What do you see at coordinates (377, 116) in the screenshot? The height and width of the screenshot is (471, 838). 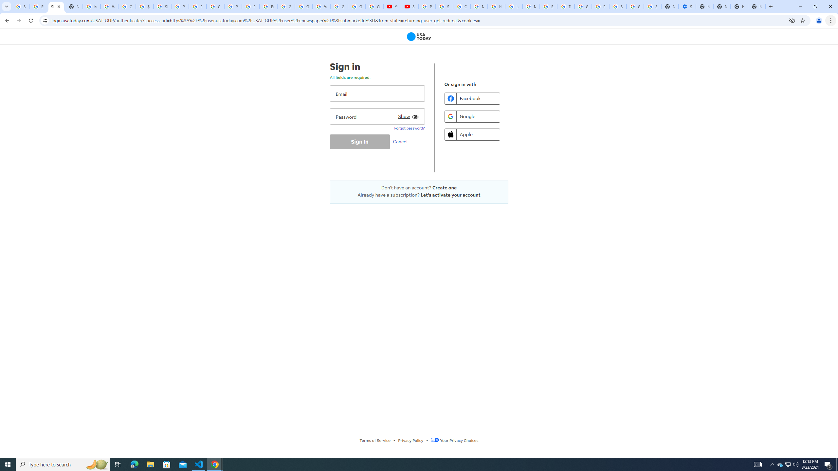 I see `Enter Password` at bounding box center [377, 116].